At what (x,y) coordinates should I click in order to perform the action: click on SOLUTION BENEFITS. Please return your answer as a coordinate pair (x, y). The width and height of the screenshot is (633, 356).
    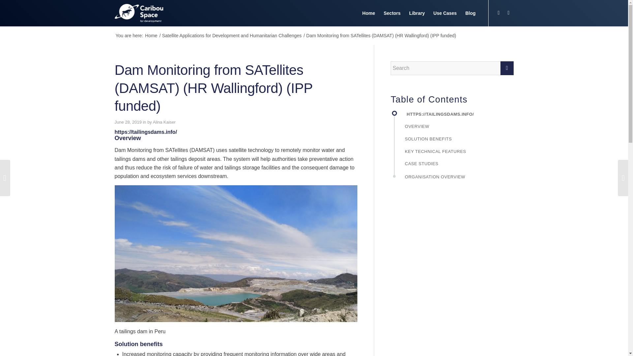
    Looking at the image, I should click on (457, 142).